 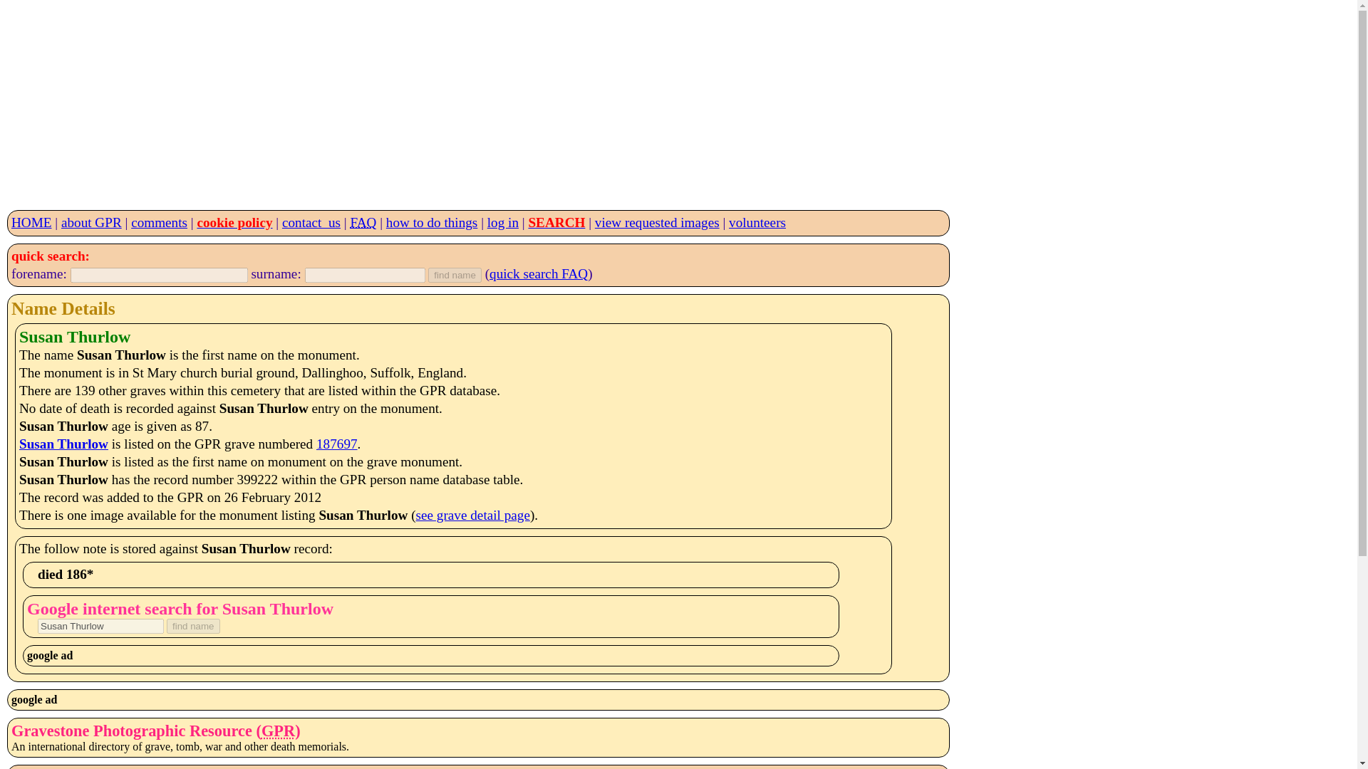 I want to click on 187697, so click(x=336, y=444).